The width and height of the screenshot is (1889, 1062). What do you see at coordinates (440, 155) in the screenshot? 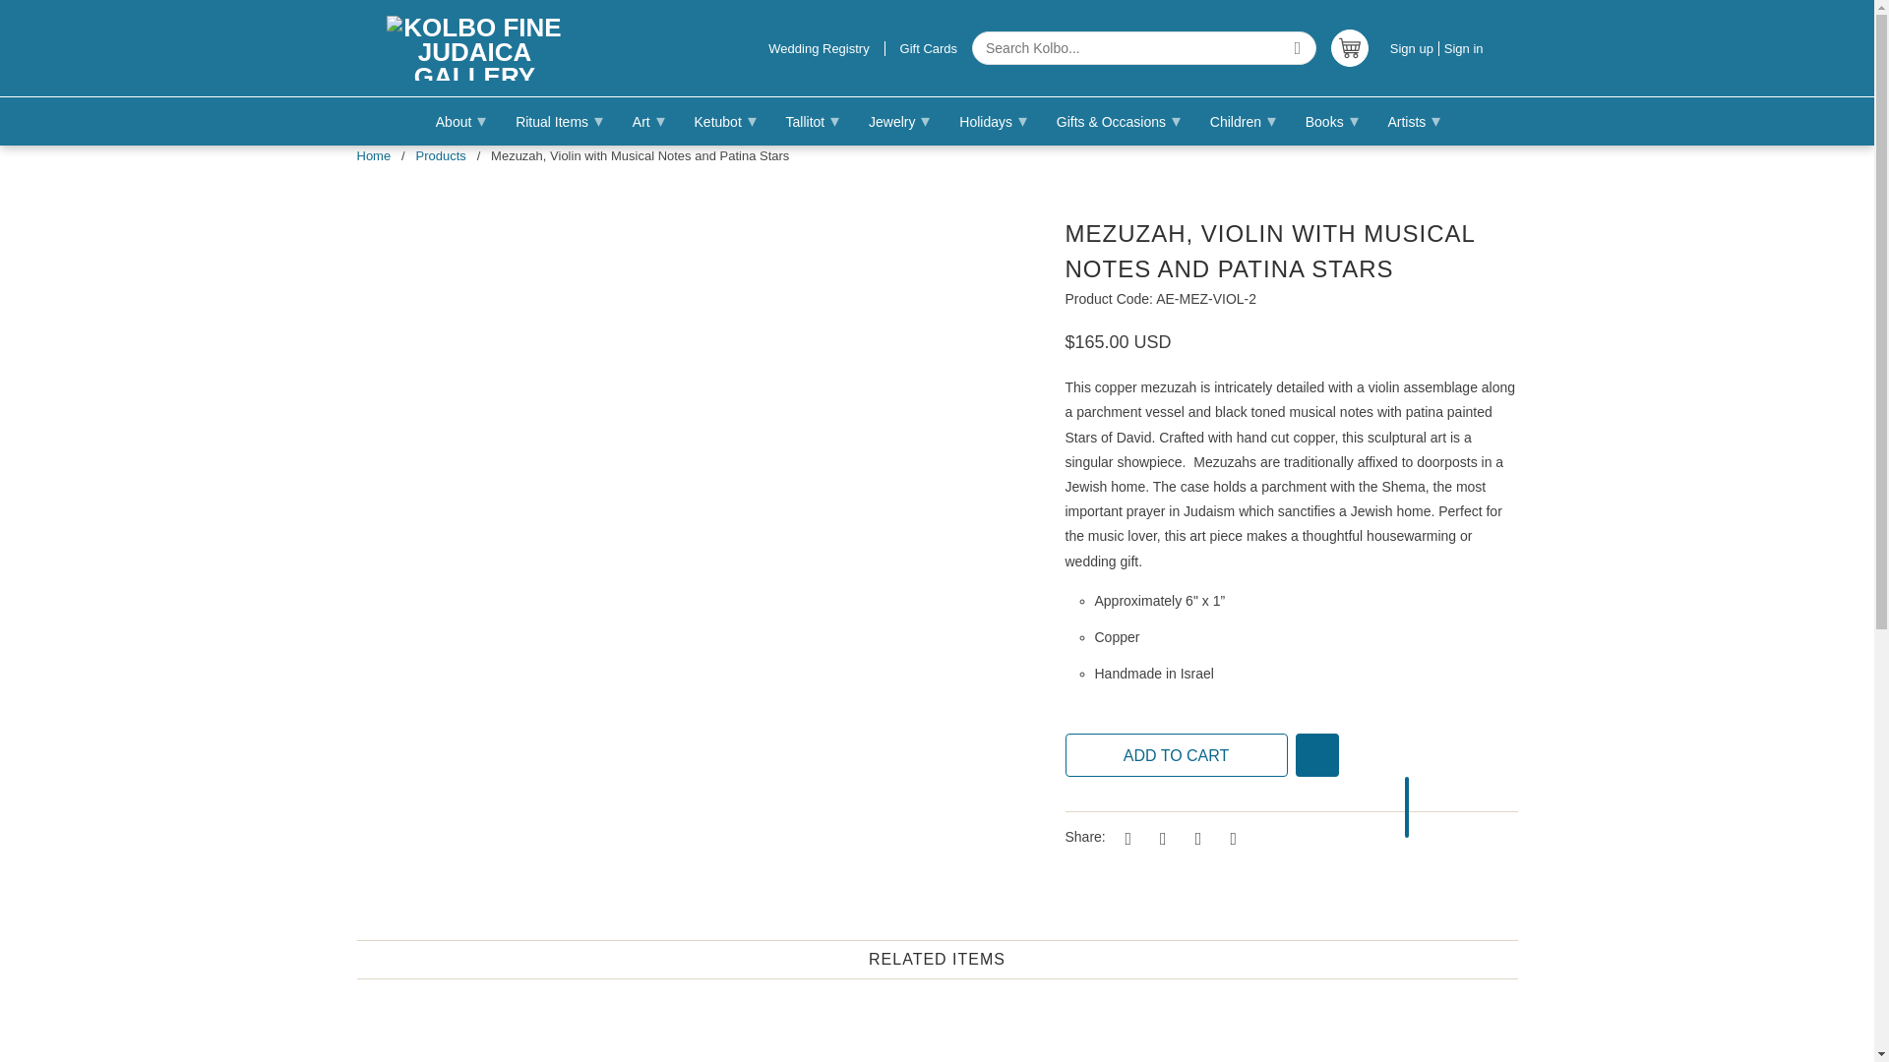
I see `Products` at bounding box center [440, 155].